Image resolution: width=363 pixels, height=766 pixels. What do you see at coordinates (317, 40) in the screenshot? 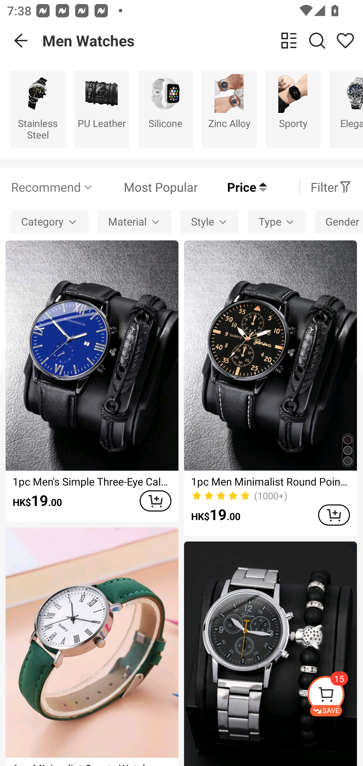
I see `Search` at bounding box center [317, 40].